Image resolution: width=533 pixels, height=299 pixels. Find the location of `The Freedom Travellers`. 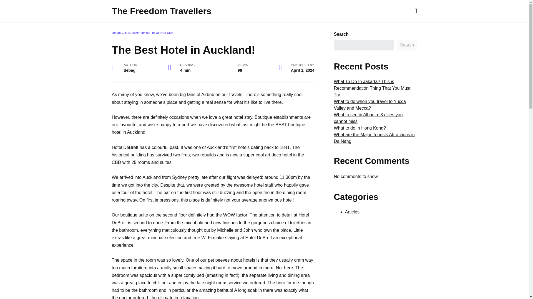

The Freedom Travellers is located at coordinates (161, 11).